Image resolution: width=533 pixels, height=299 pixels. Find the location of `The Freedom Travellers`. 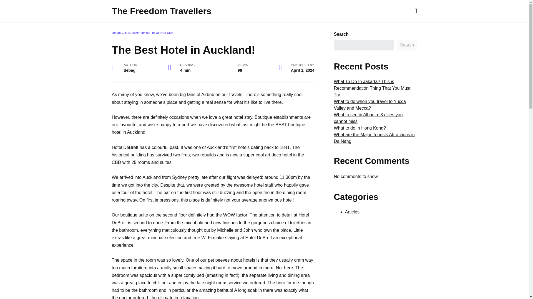

The Freedom Travellers is located at coordinates (161, 11).